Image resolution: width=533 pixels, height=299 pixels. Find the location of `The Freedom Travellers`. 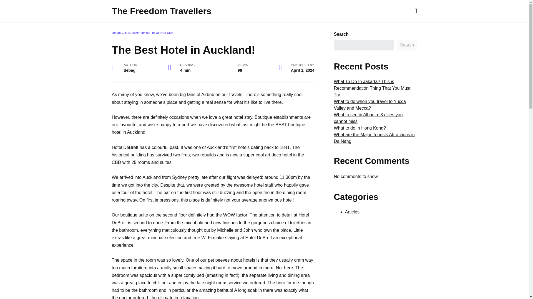

The Freedom Travellers is located at coordinates (161, 11).